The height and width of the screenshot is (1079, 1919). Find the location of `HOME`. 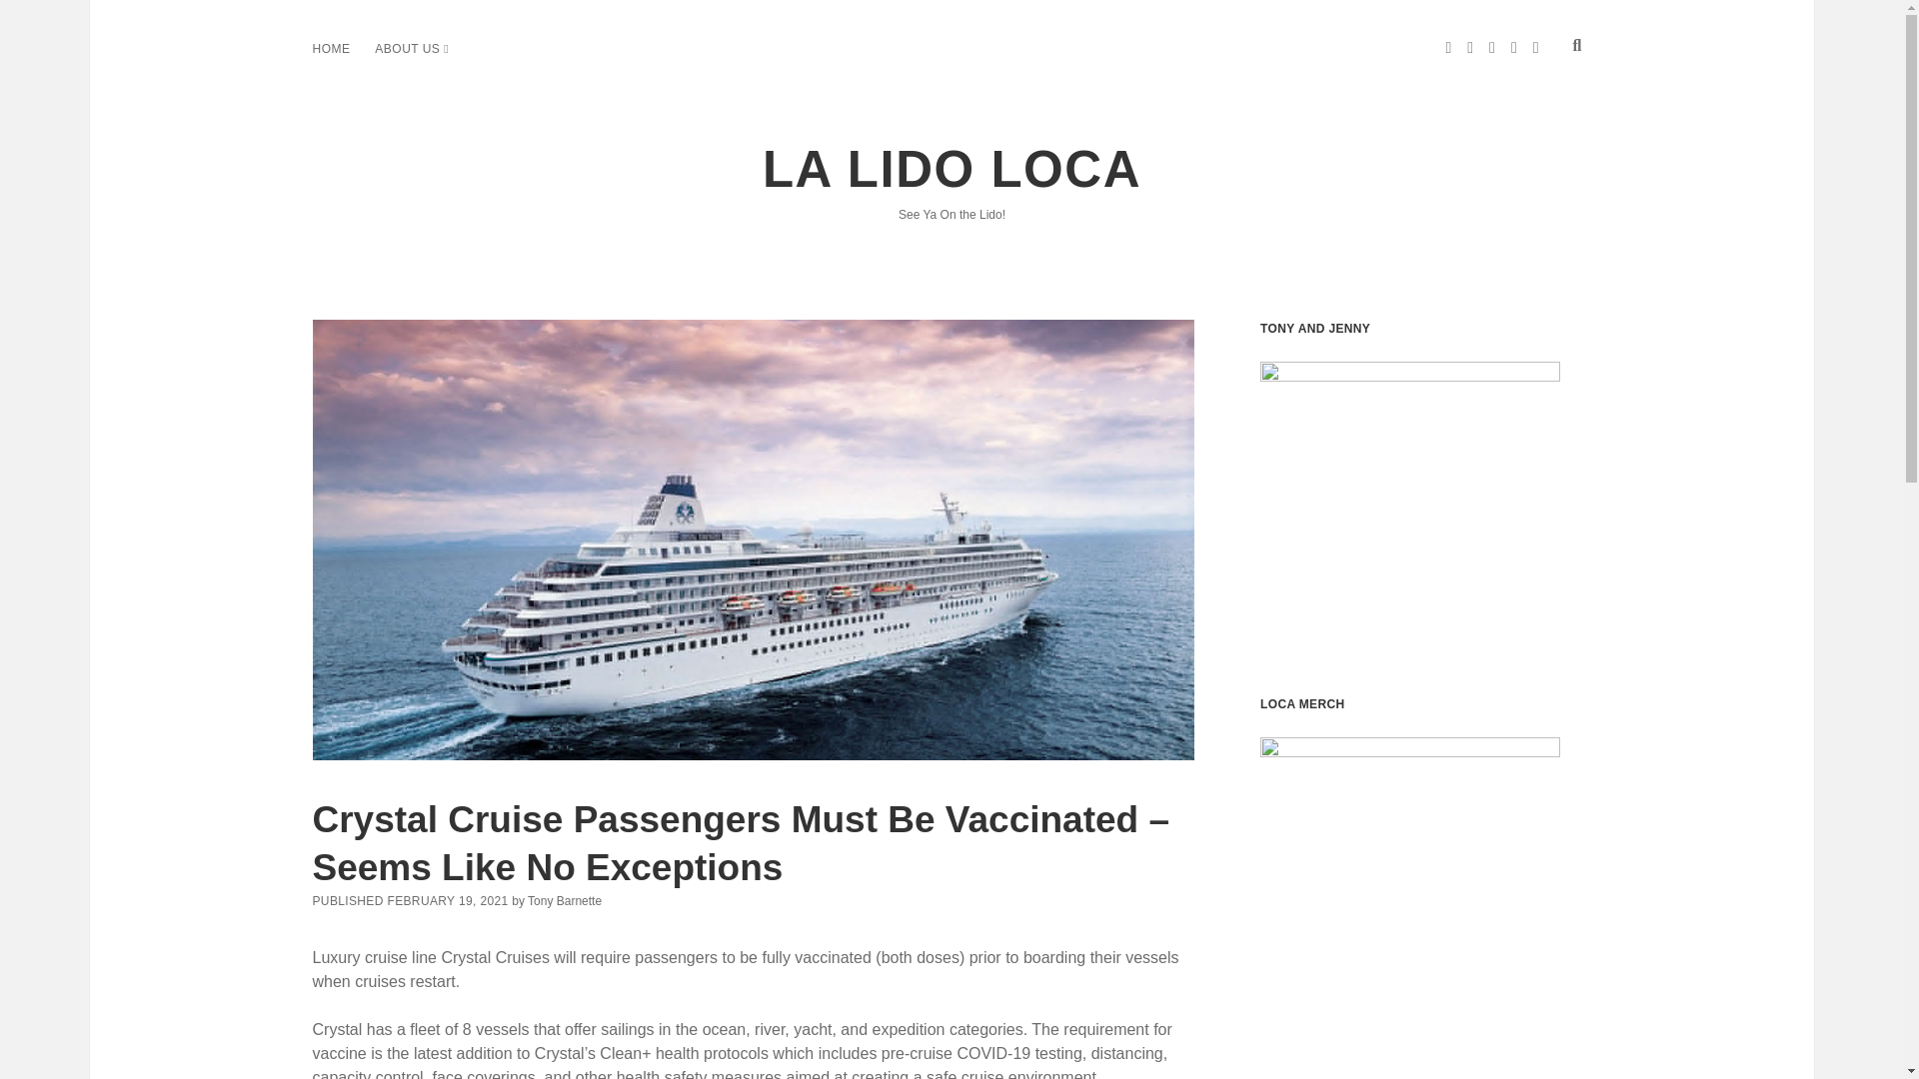

HOME is located at coordinates (330, 48).